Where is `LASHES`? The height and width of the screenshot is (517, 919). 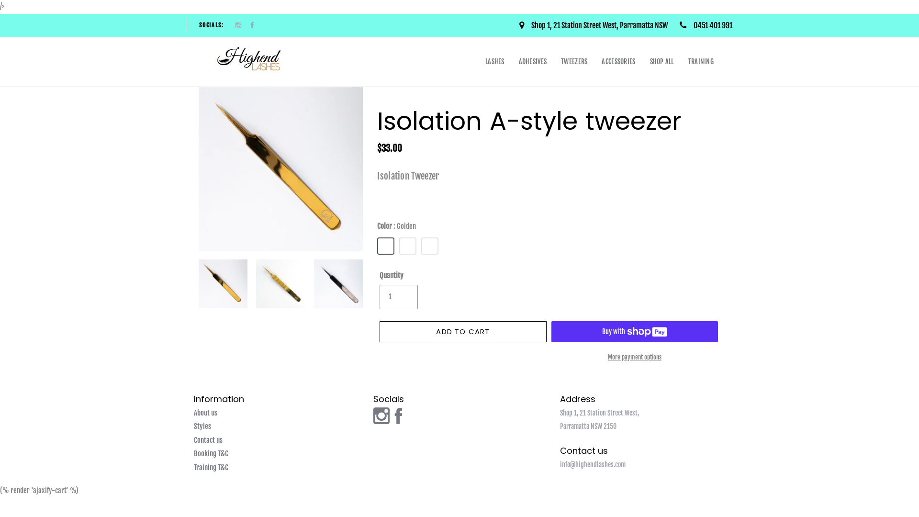 LASHES is located at coordinates (495, 62).